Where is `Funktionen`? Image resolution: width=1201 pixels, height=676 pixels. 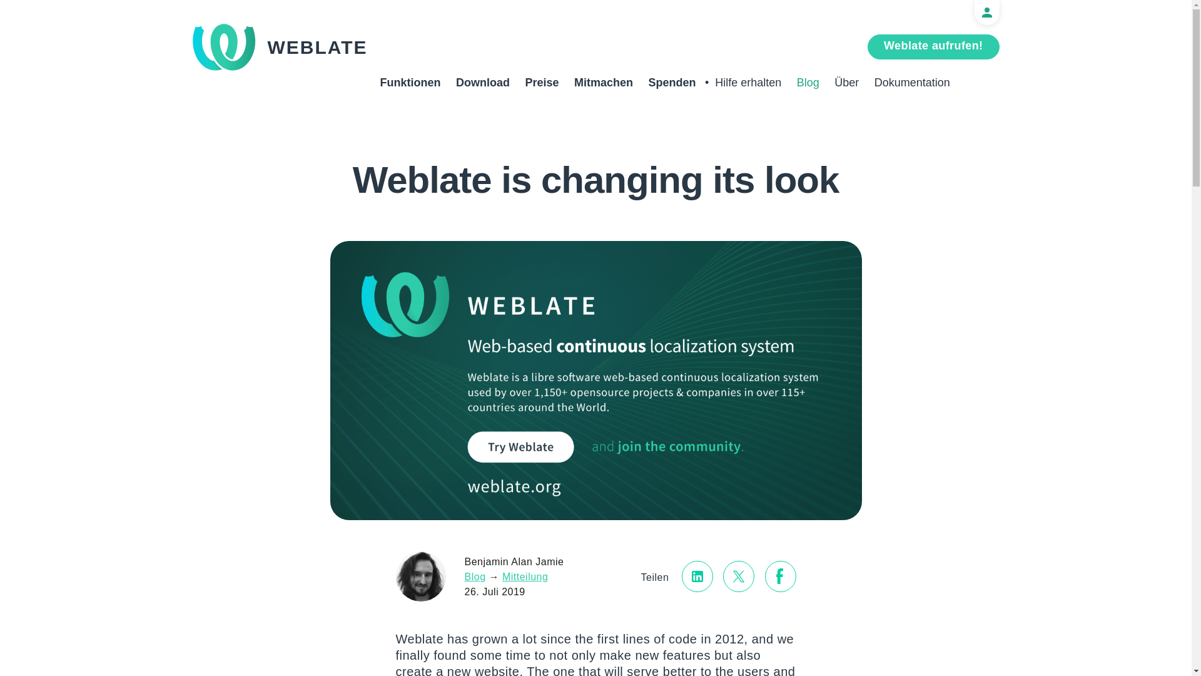
Funktionen is located at coordinates (410, 86).